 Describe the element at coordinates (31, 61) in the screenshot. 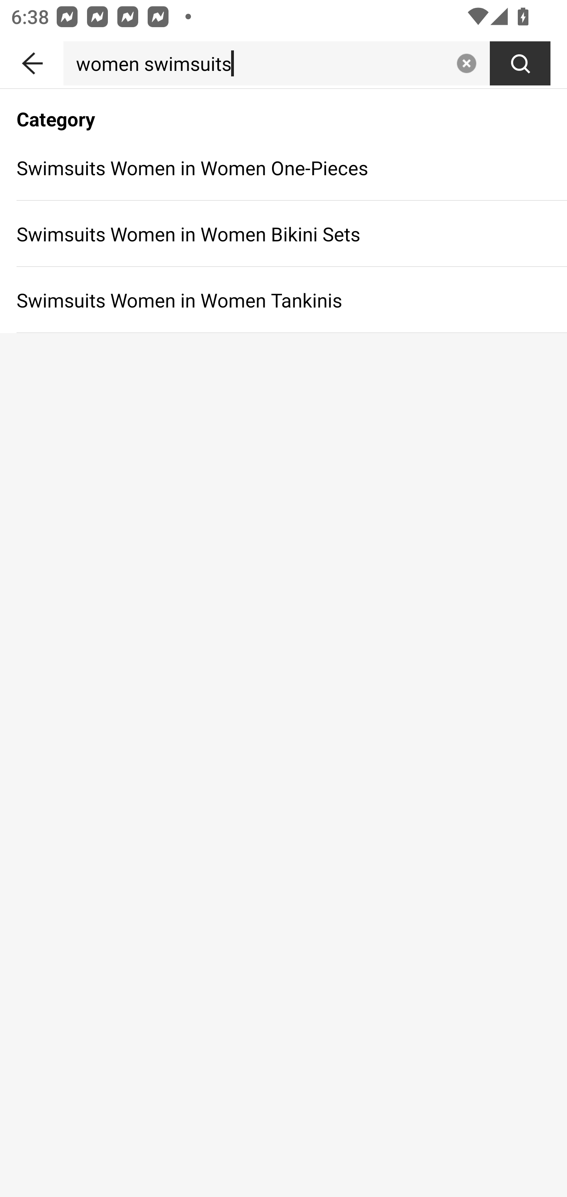

I see `BACK` at that location.